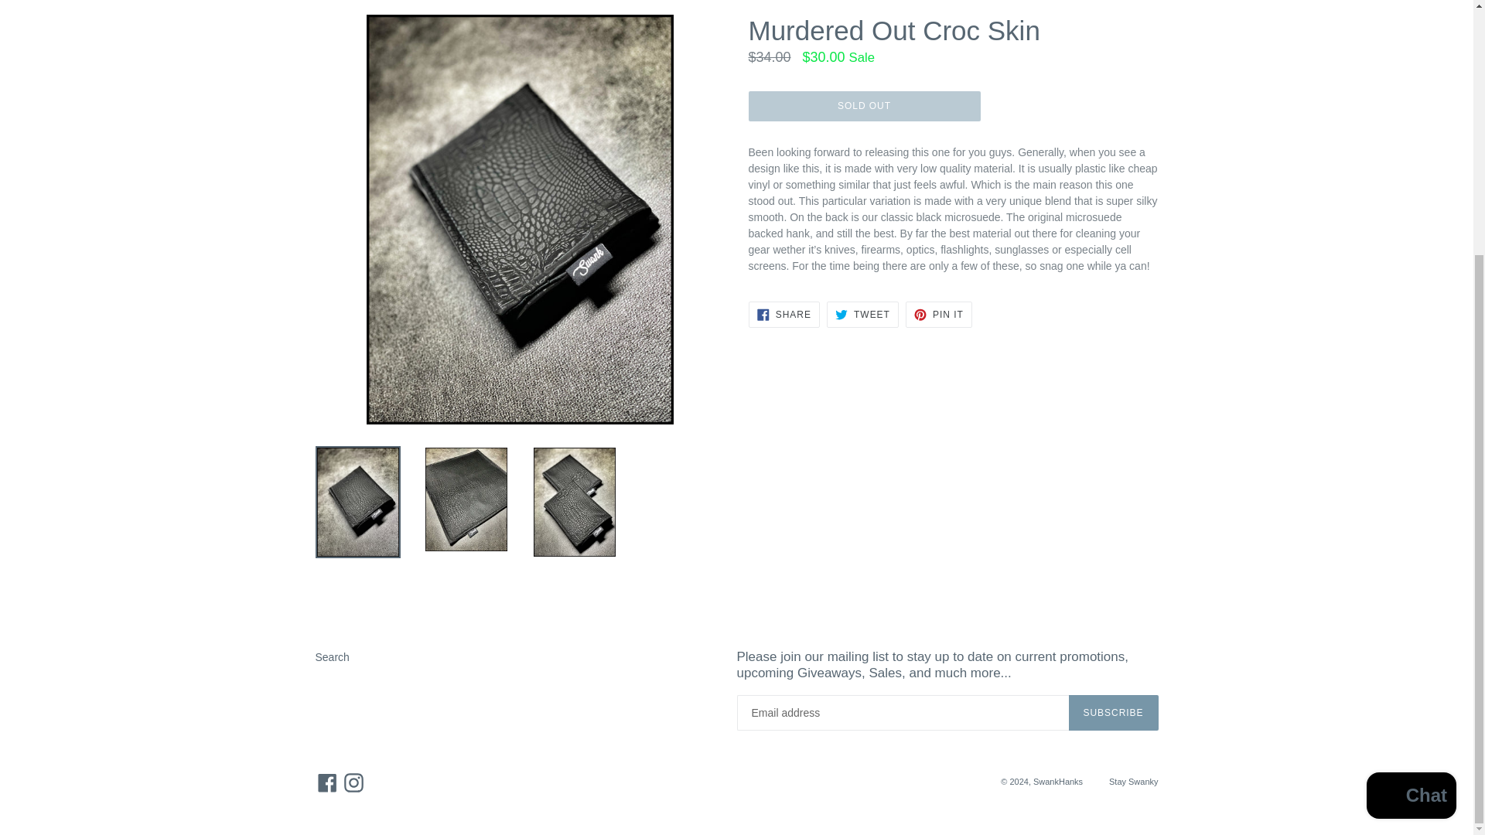 This screenshot has height=835, width=1485. What do you see at coordinates (862, 314) in the screenshot?
I see `SUBSCRIBE` at bounding box center [862, 314].